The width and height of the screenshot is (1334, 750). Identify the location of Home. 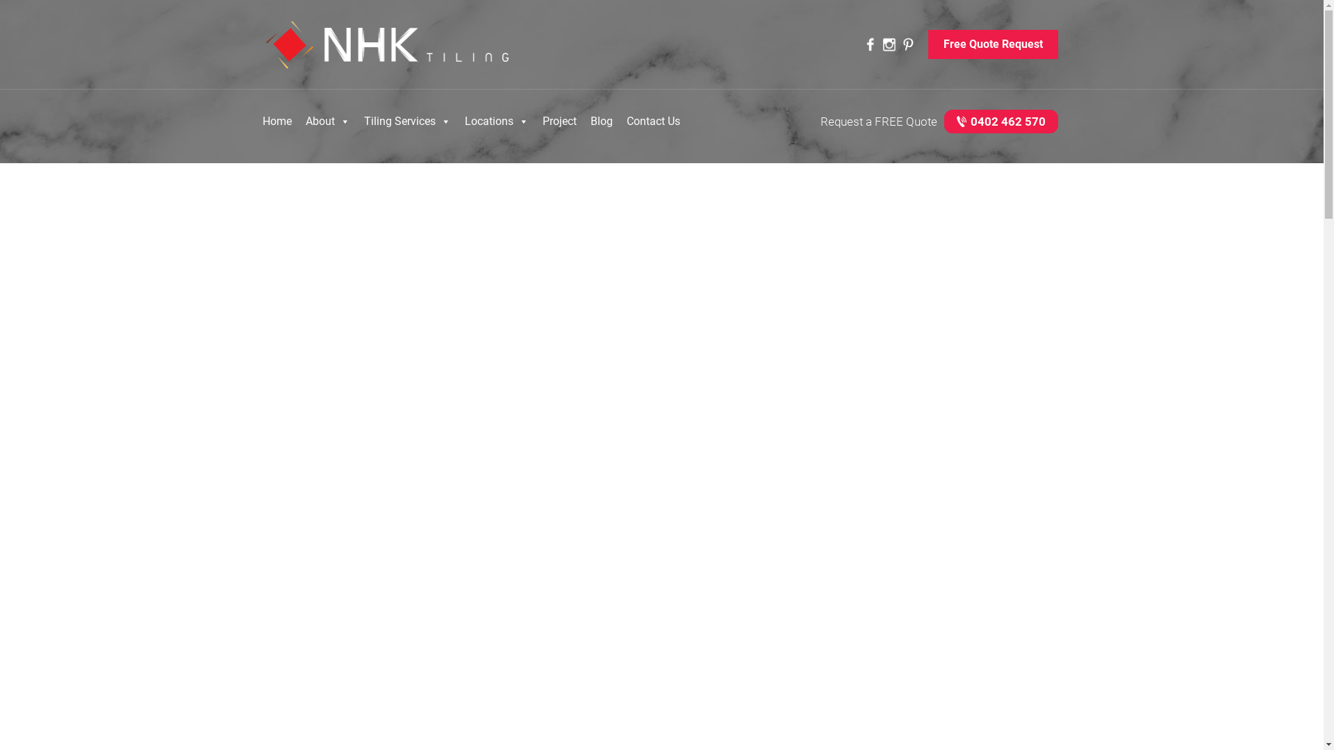
(277, 122).